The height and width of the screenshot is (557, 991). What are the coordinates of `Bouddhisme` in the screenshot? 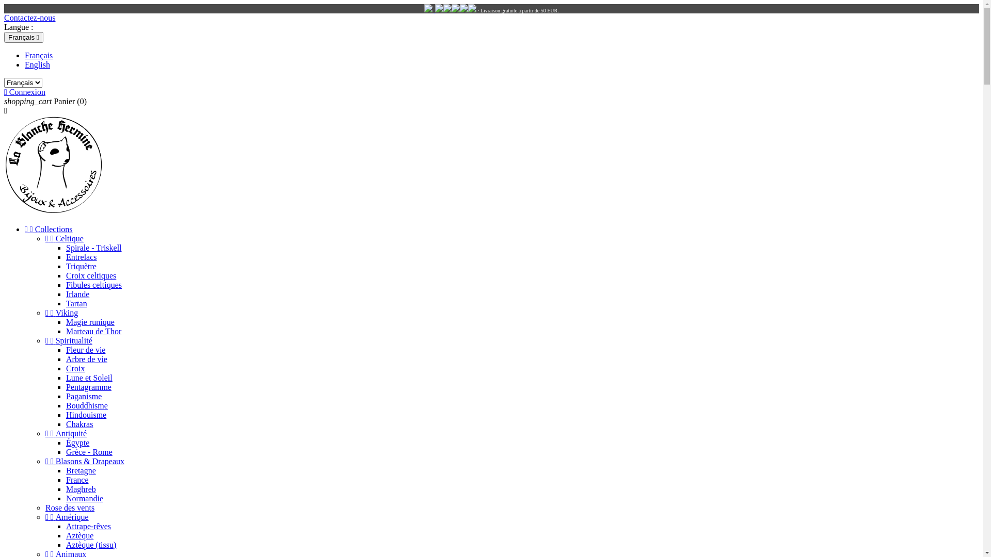 It's located at (87, 405).